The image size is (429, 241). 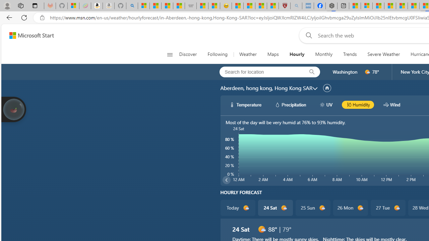 What do you see at coordinates (322, 104) in the screenshot?
I see `hourlyChart/uvWhite` at bounding box center [322, 104].